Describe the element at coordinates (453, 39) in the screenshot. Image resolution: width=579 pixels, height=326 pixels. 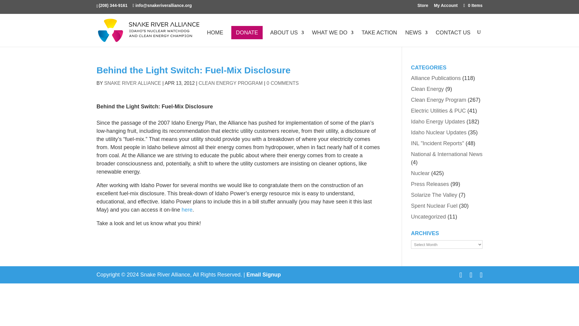
I see `CONTACT US` at that location.